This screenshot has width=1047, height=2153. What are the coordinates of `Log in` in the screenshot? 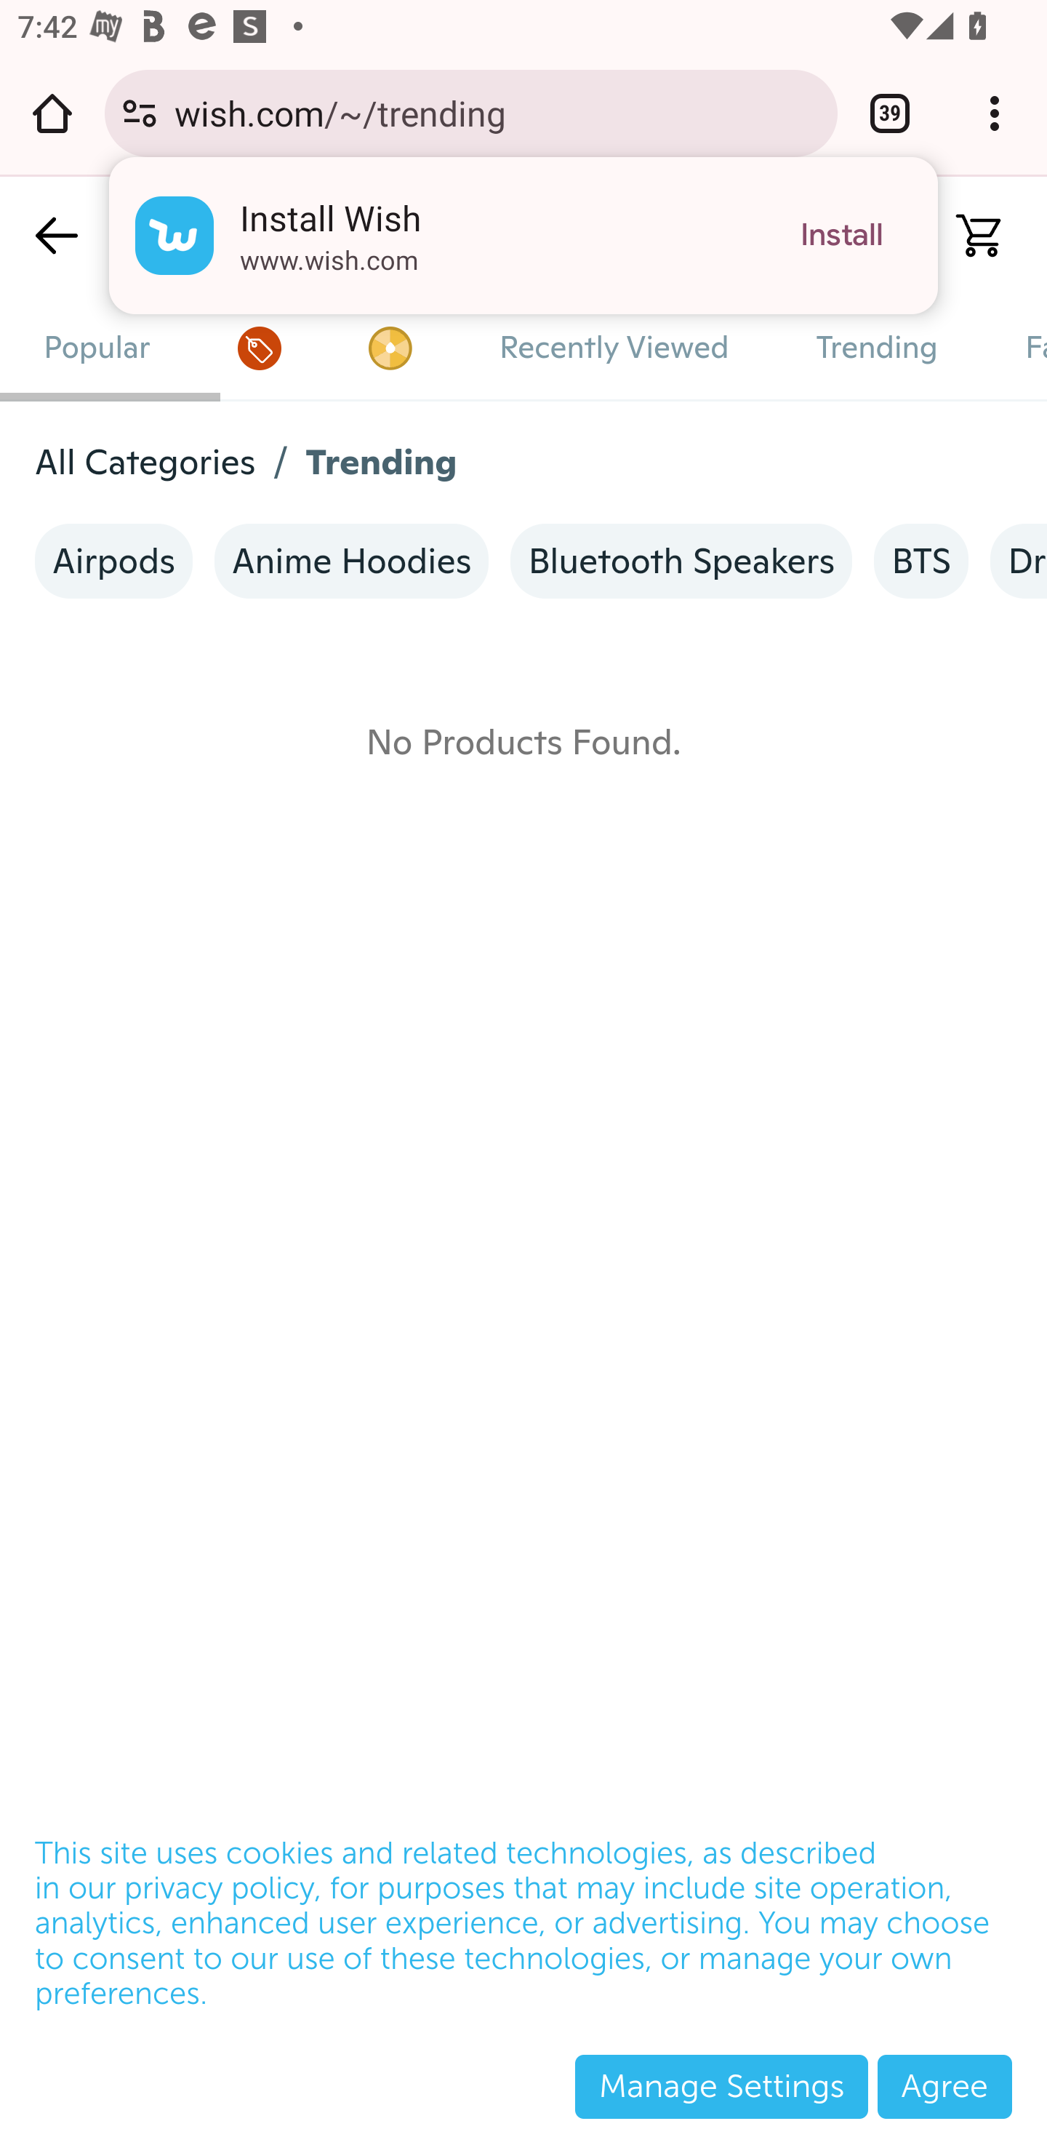 It's located at (865, 236).